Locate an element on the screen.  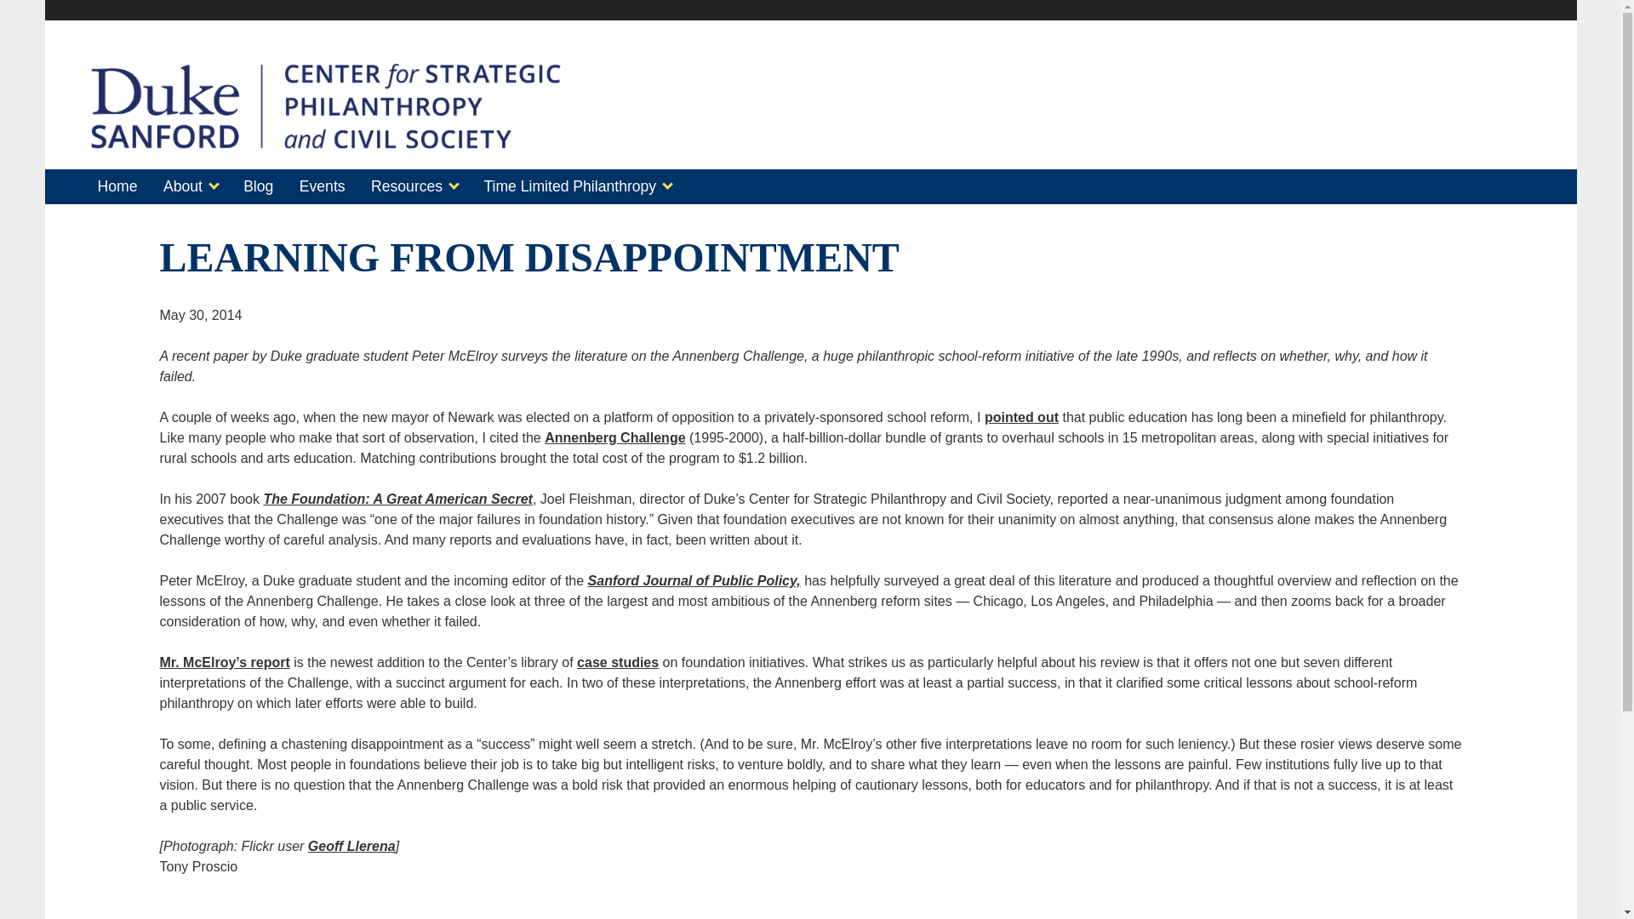
Events is located at coordinates (322, 187).